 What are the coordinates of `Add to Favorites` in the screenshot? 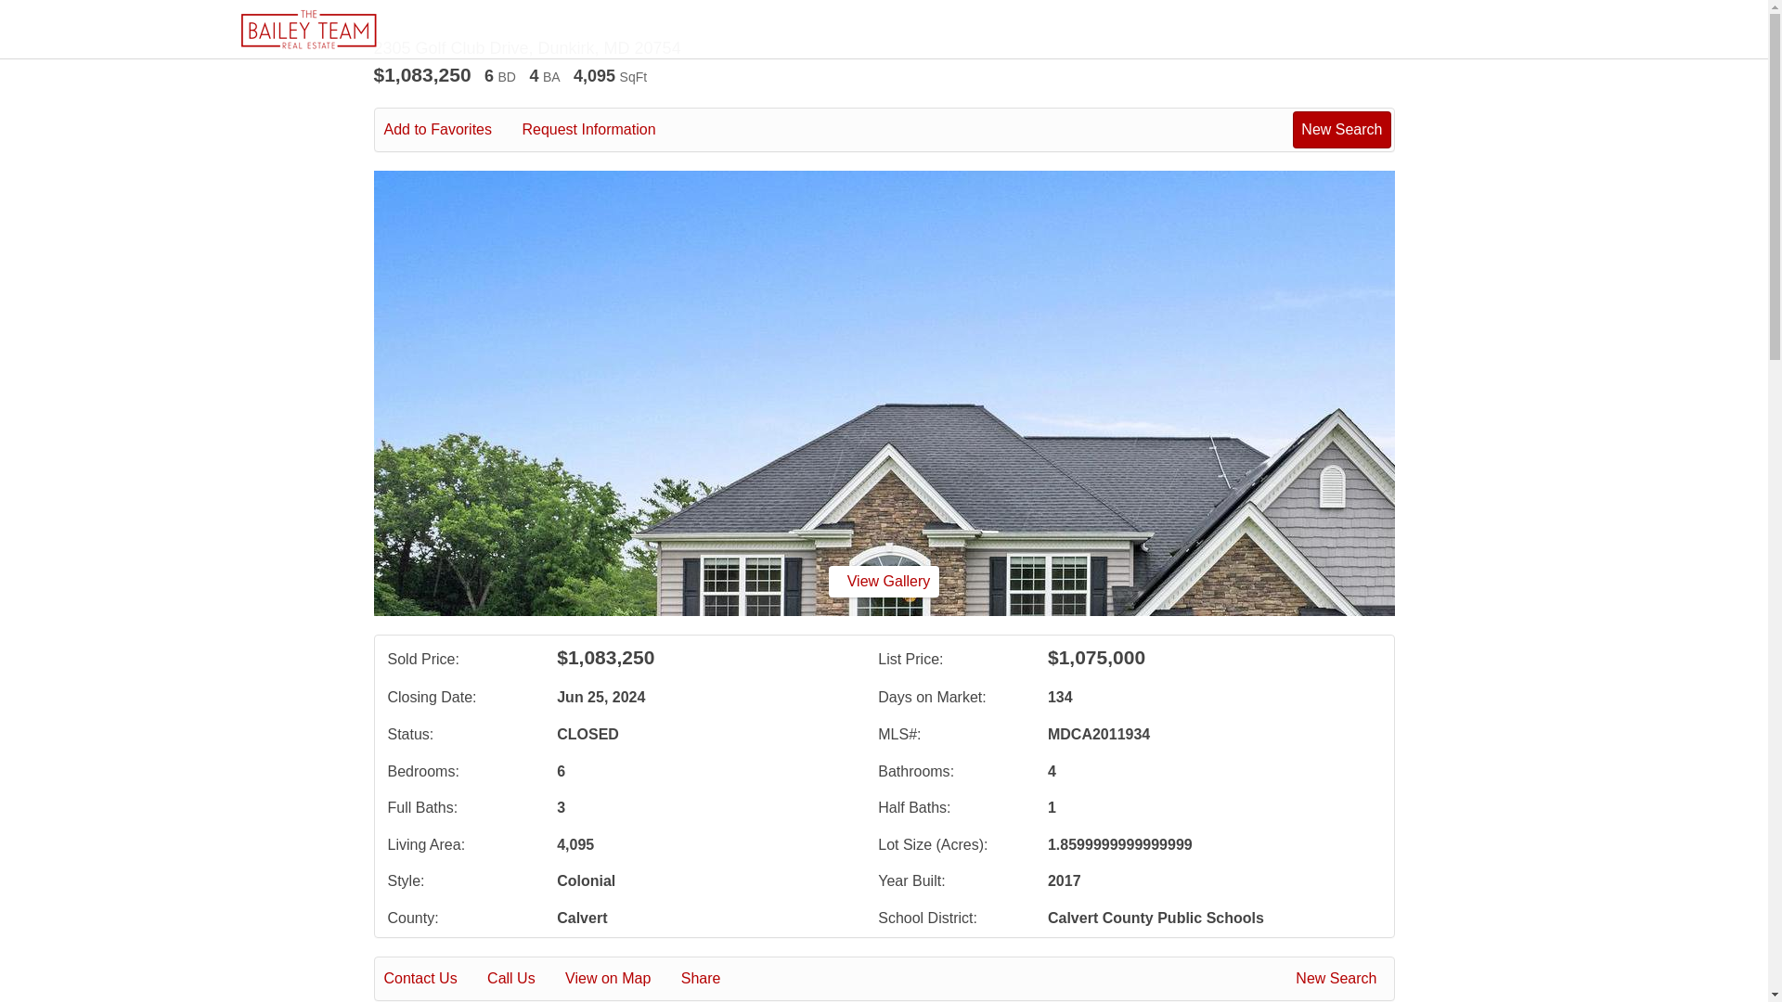 It's located at (451, 130).